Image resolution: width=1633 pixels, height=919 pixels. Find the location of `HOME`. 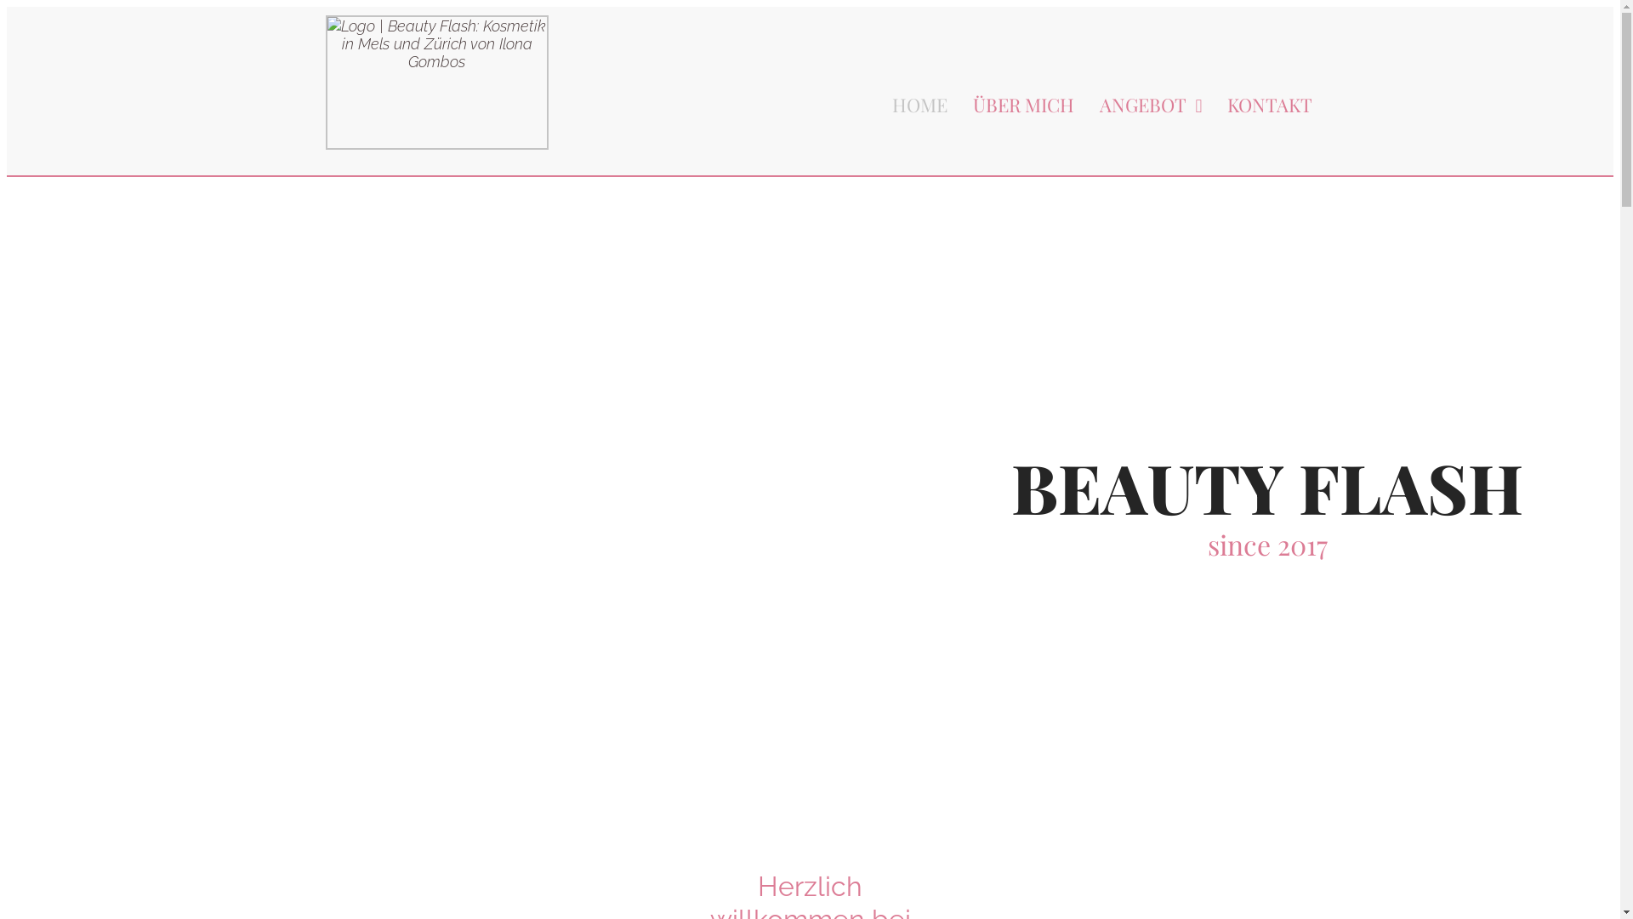

HOME is located at coordinates (907, 106).